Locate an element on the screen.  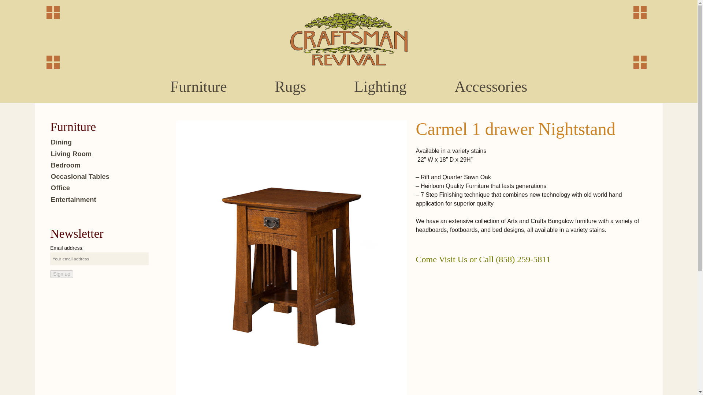
Office is located at coordinates (60, 188).